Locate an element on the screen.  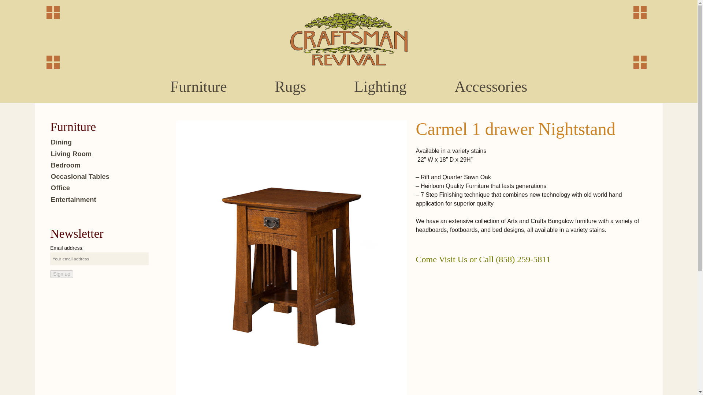
Office is located at coordinates (60, 188).